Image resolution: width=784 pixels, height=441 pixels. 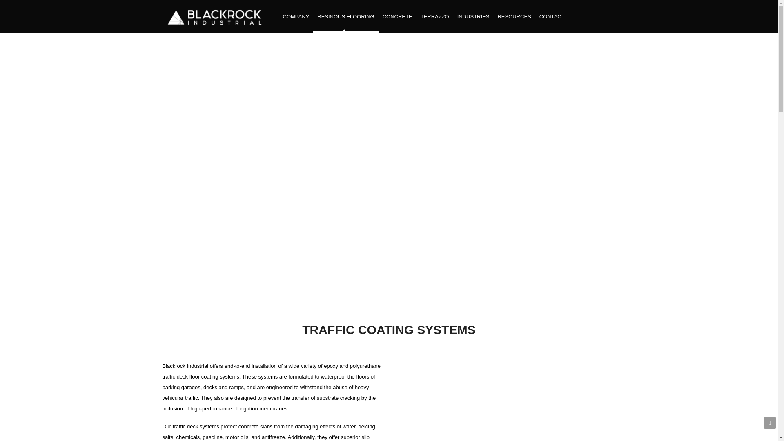 I want to click on TERRAZZO, so click(x=434, y=16).